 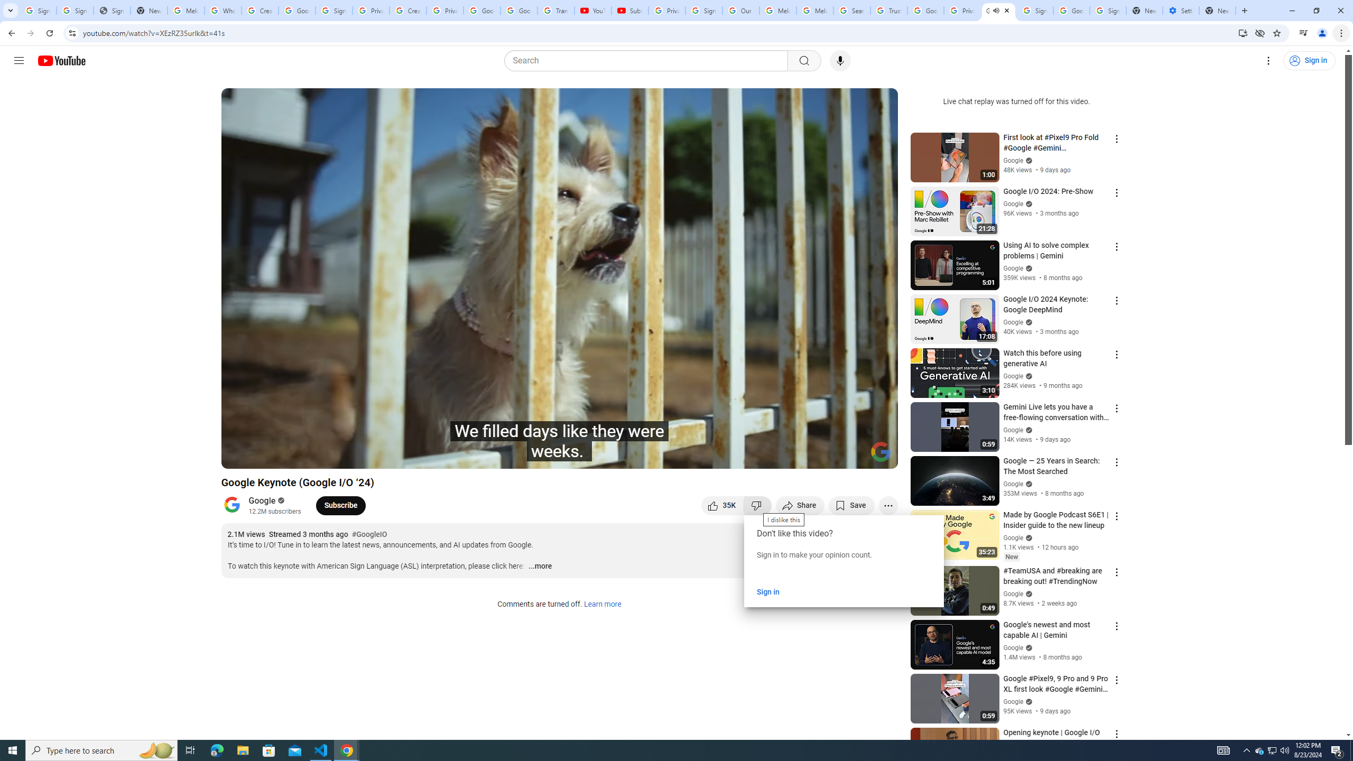 What do you see at coordinates (369, 535) in the screenshot?
I see `#GoogleIO` at bounding box center [369, 535].